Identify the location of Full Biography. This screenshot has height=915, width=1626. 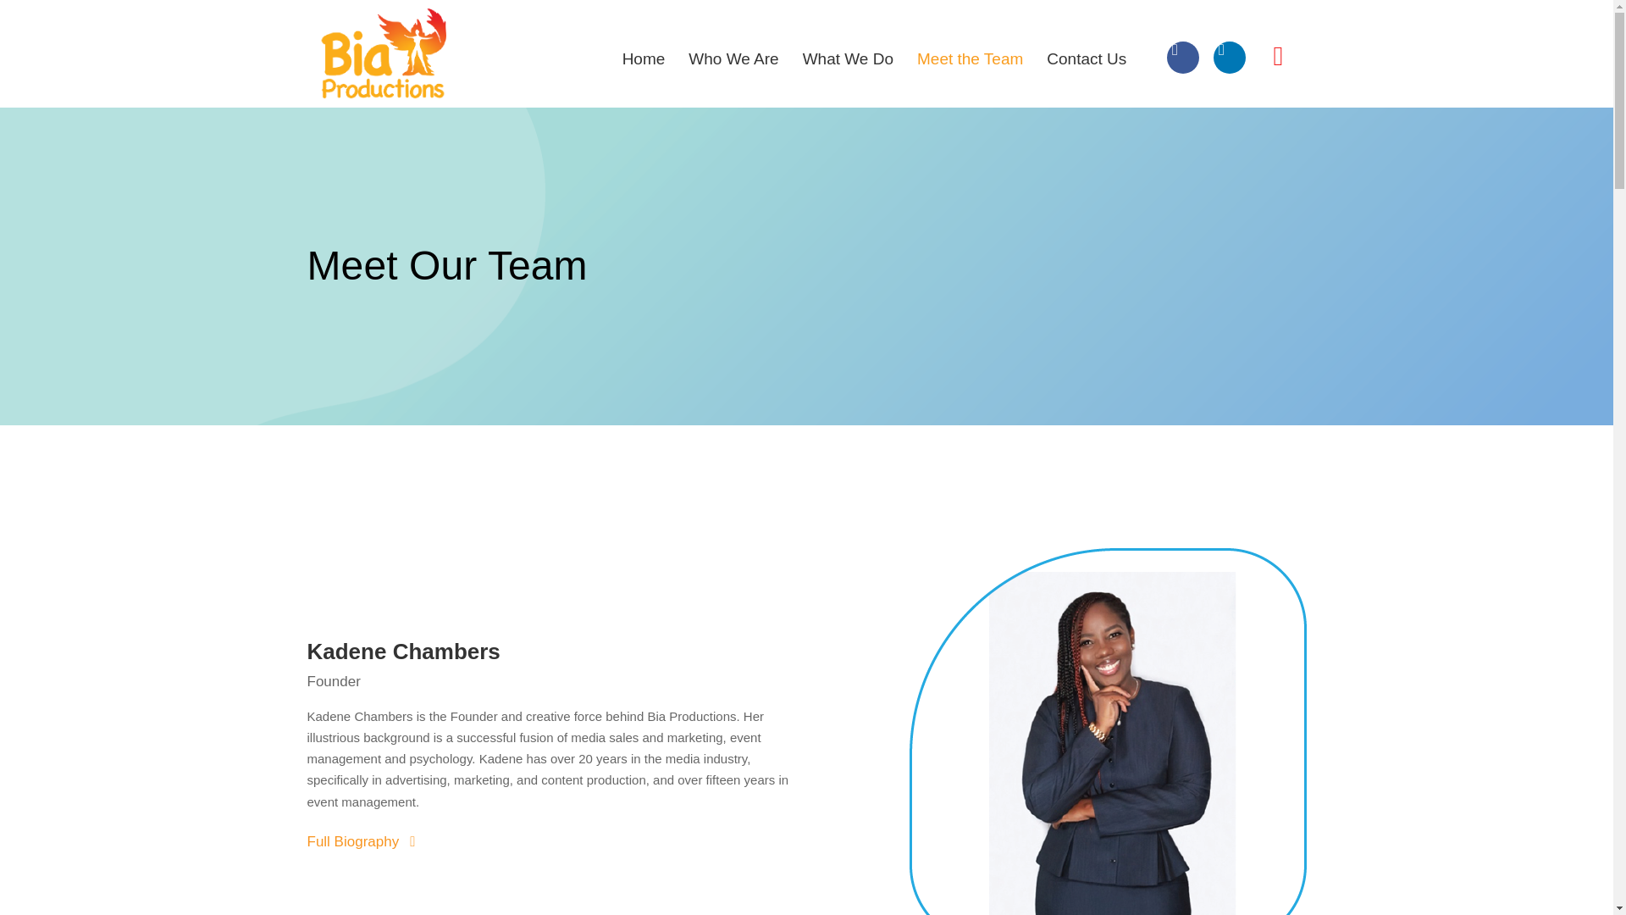
(678, 841).